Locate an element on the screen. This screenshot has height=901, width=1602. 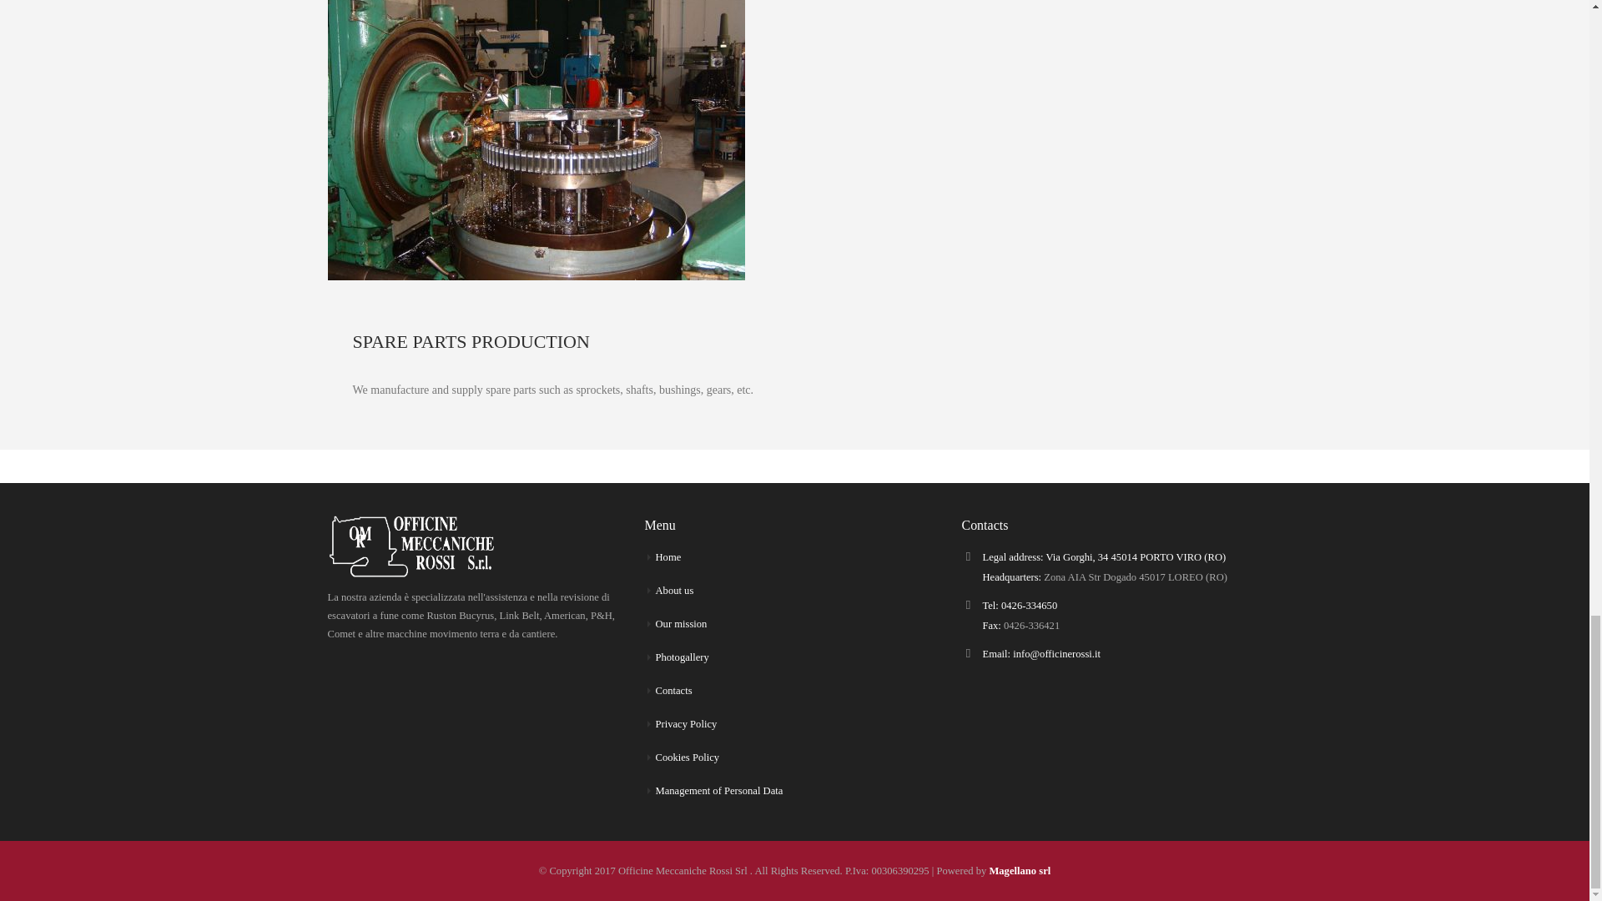
Home is located at coordinates (667, 557).